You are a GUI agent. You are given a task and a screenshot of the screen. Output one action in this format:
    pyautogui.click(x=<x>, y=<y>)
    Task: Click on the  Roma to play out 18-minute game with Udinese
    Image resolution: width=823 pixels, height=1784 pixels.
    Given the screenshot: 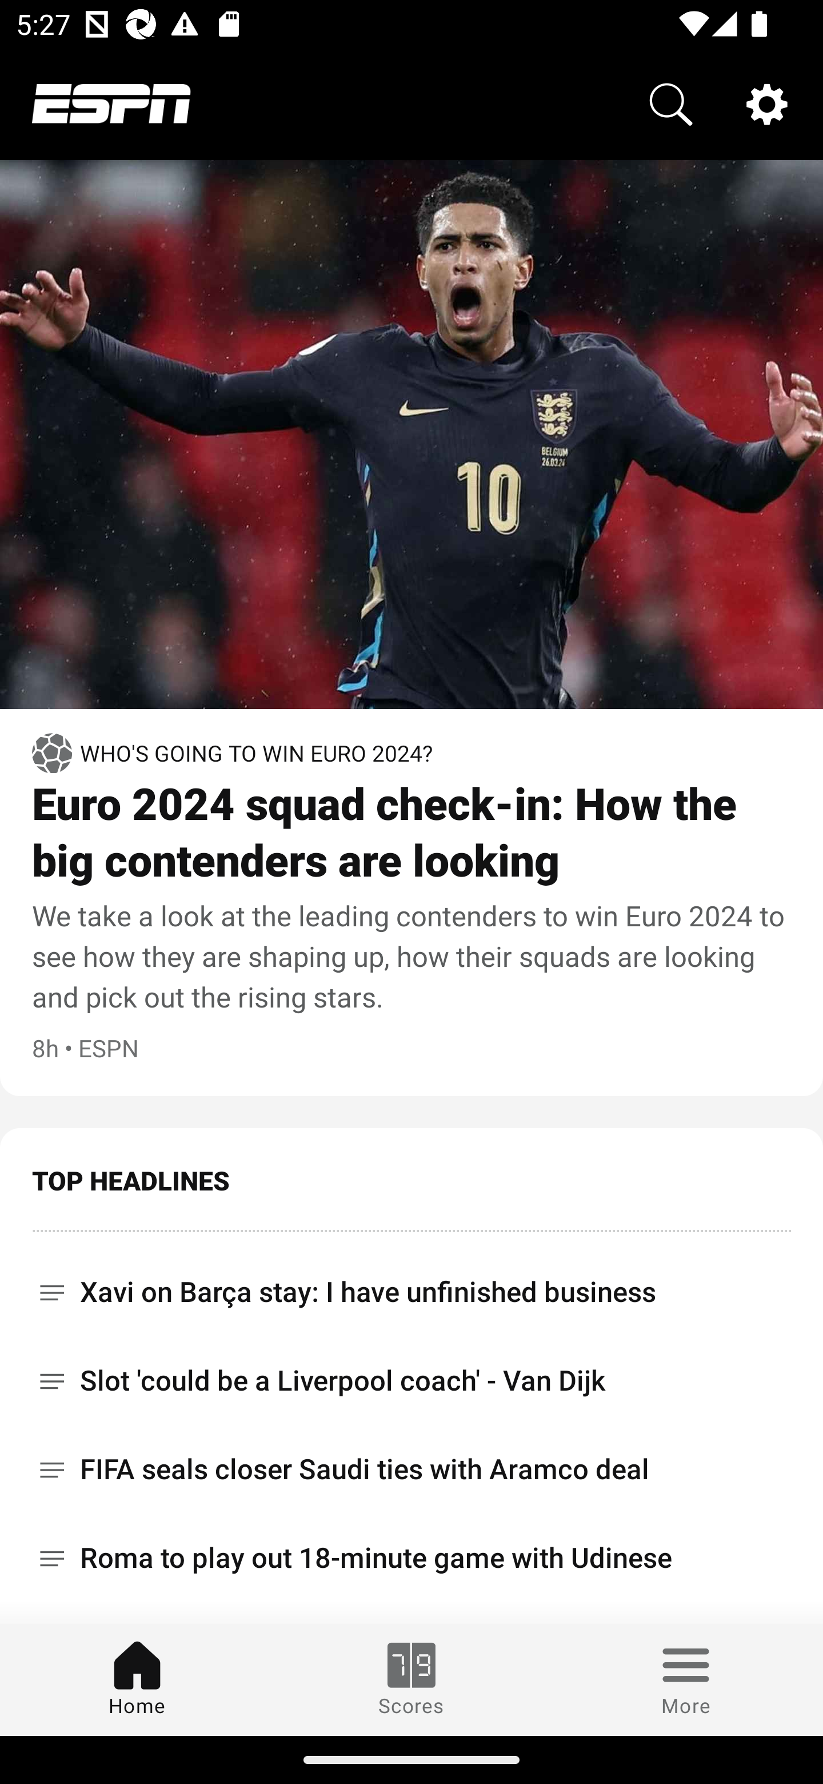 What is the action you would take?
    pyautogui.click(x=411, y=1558)
    